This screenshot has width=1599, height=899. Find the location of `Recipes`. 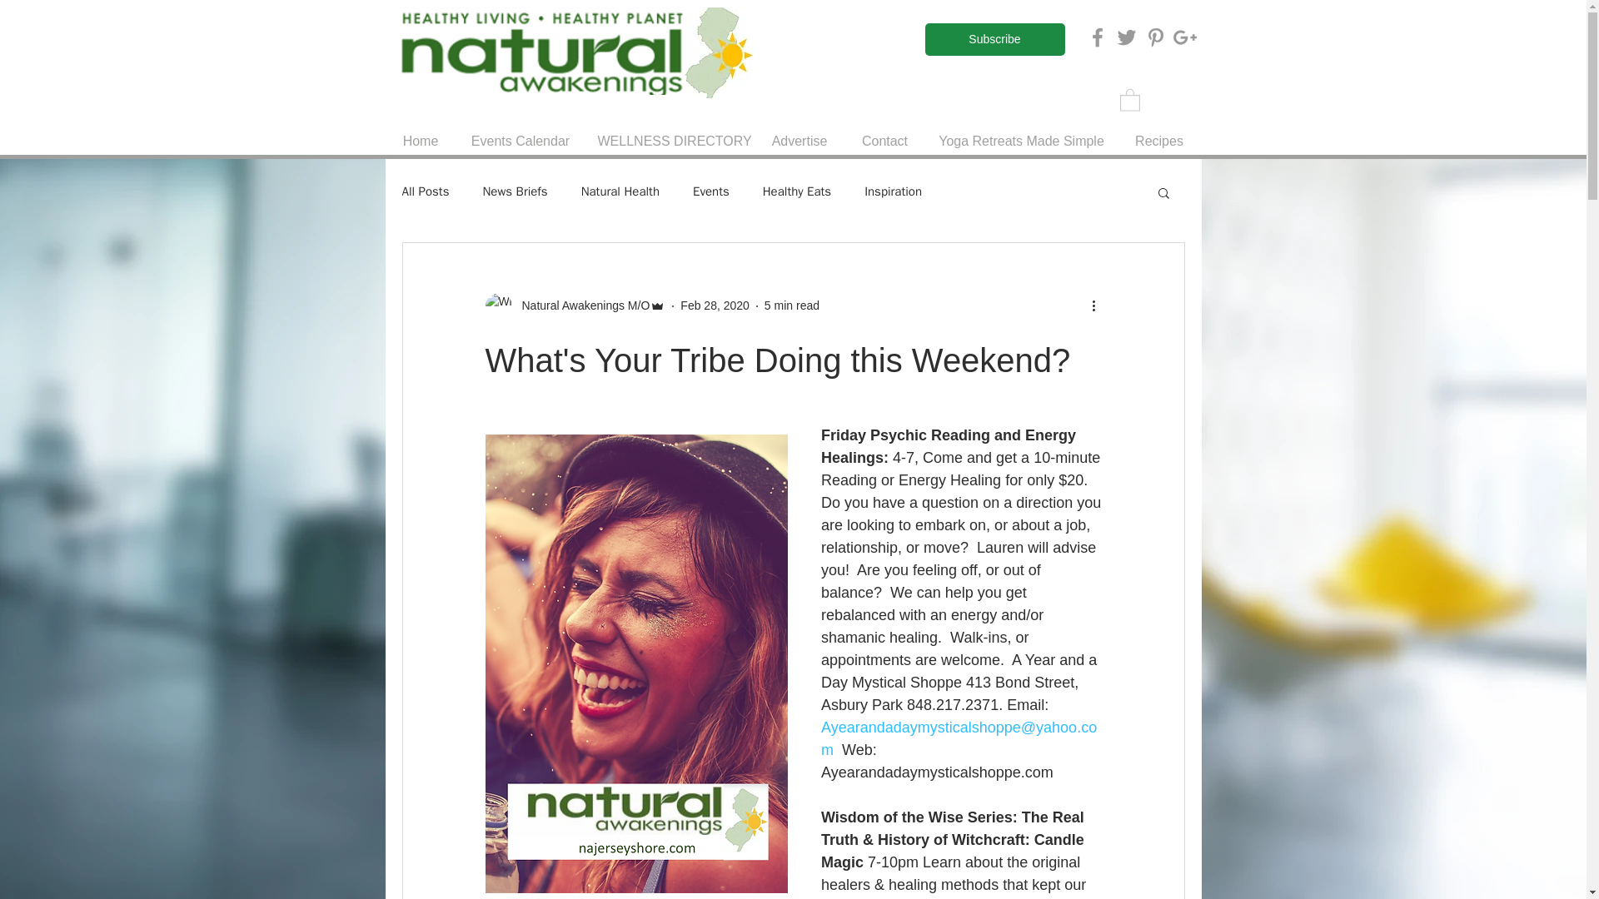

Recipes is located at coordinates (1159, 141).